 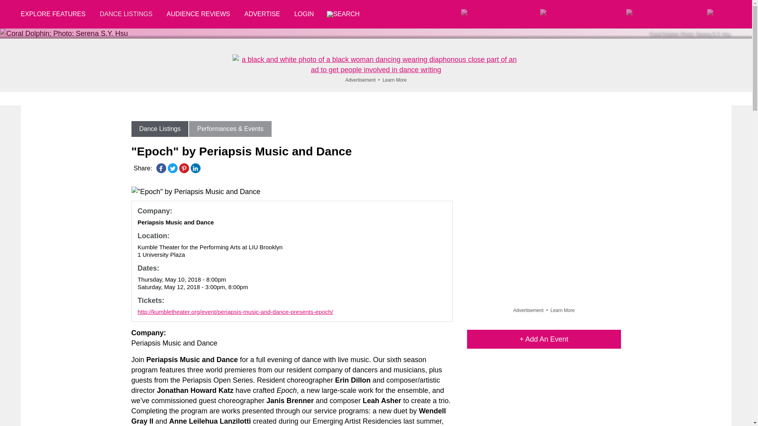 What do you see at coordinates (161, 168) in the screenshot?
I see `Facebook` at bounding box center [161, 168].